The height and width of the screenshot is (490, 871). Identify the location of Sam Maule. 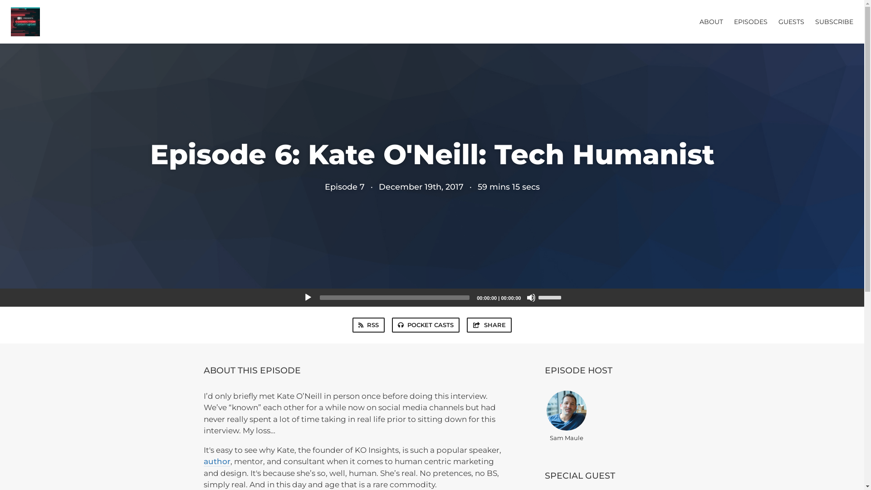
(566, 416).